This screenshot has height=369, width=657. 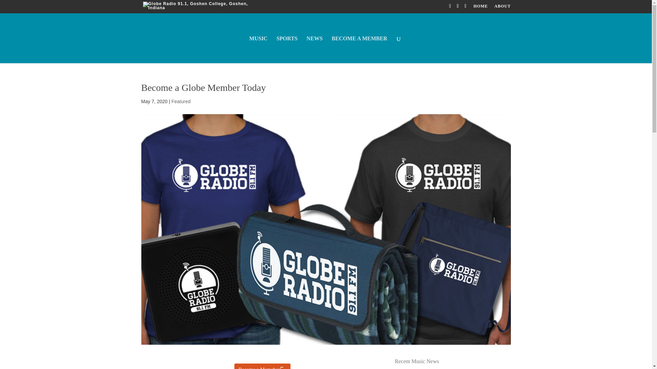 What do you see at coordinates (359, 49) in the screenshot?
I see `BECOME A MEMBER` at bounding box center [359, 49].